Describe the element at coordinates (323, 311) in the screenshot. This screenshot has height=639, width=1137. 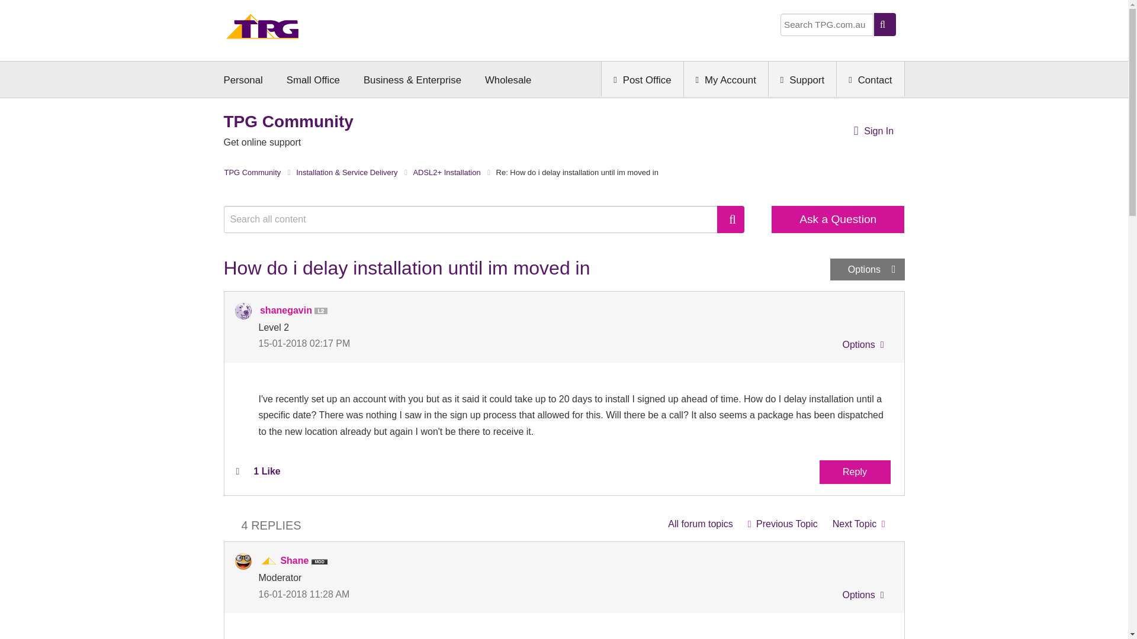
I see `Level 2` at that location.